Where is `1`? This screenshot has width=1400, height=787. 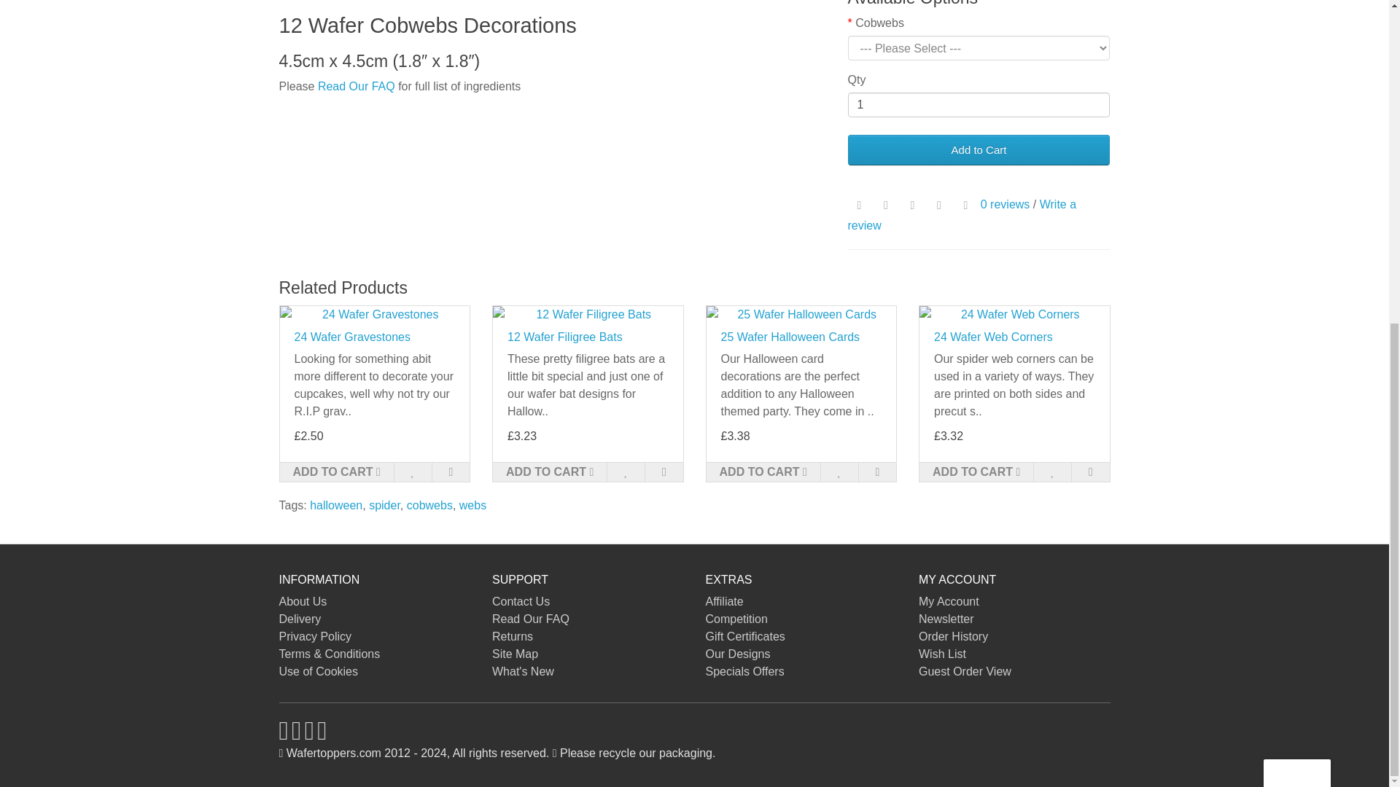
1 is located at coordinates (979, 105).